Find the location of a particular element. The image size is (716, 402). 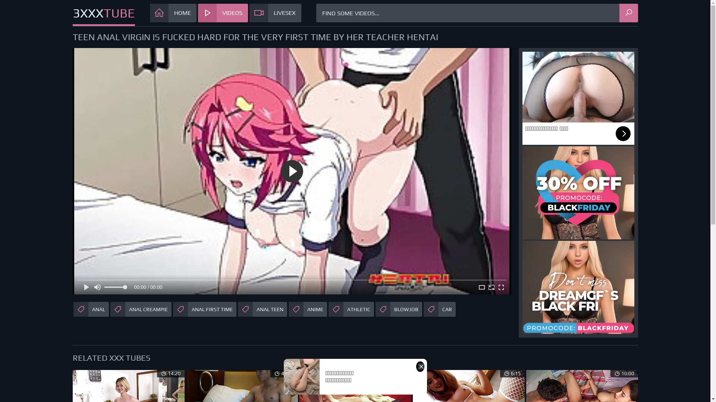

ANAL CREAMPIE is located at coordinates (141, 309).